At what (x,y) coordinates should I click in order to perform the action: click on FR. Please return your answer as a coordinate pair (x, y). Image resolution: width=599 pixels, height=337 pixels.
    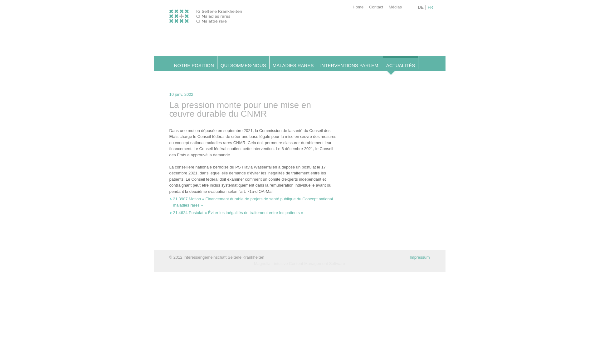
    Looking at the image, I should click on (431, 7).